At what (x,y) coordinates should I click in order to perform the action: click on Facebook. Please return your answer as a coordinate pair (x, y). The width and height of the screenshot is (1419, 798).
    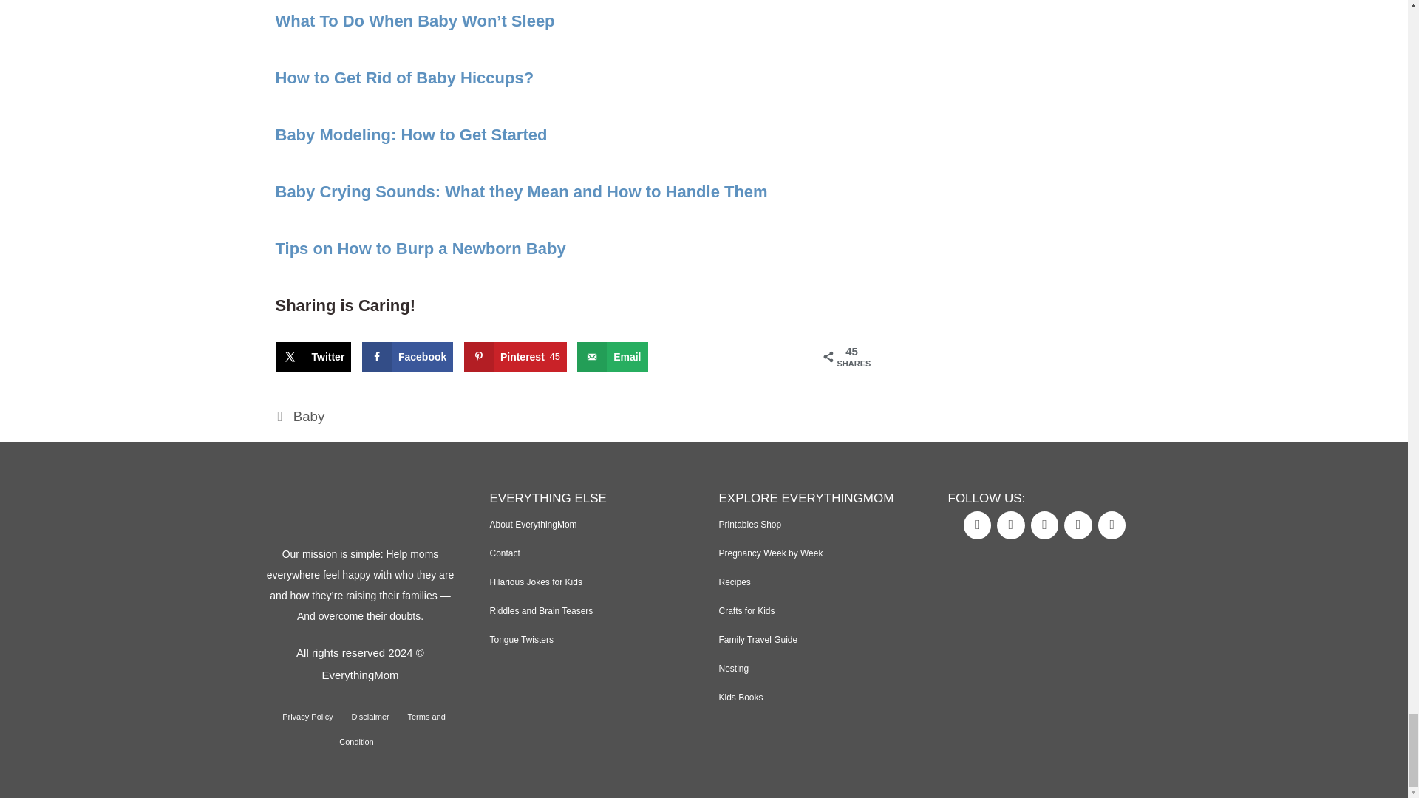
    Looking at the image, I should click on (977, 525).